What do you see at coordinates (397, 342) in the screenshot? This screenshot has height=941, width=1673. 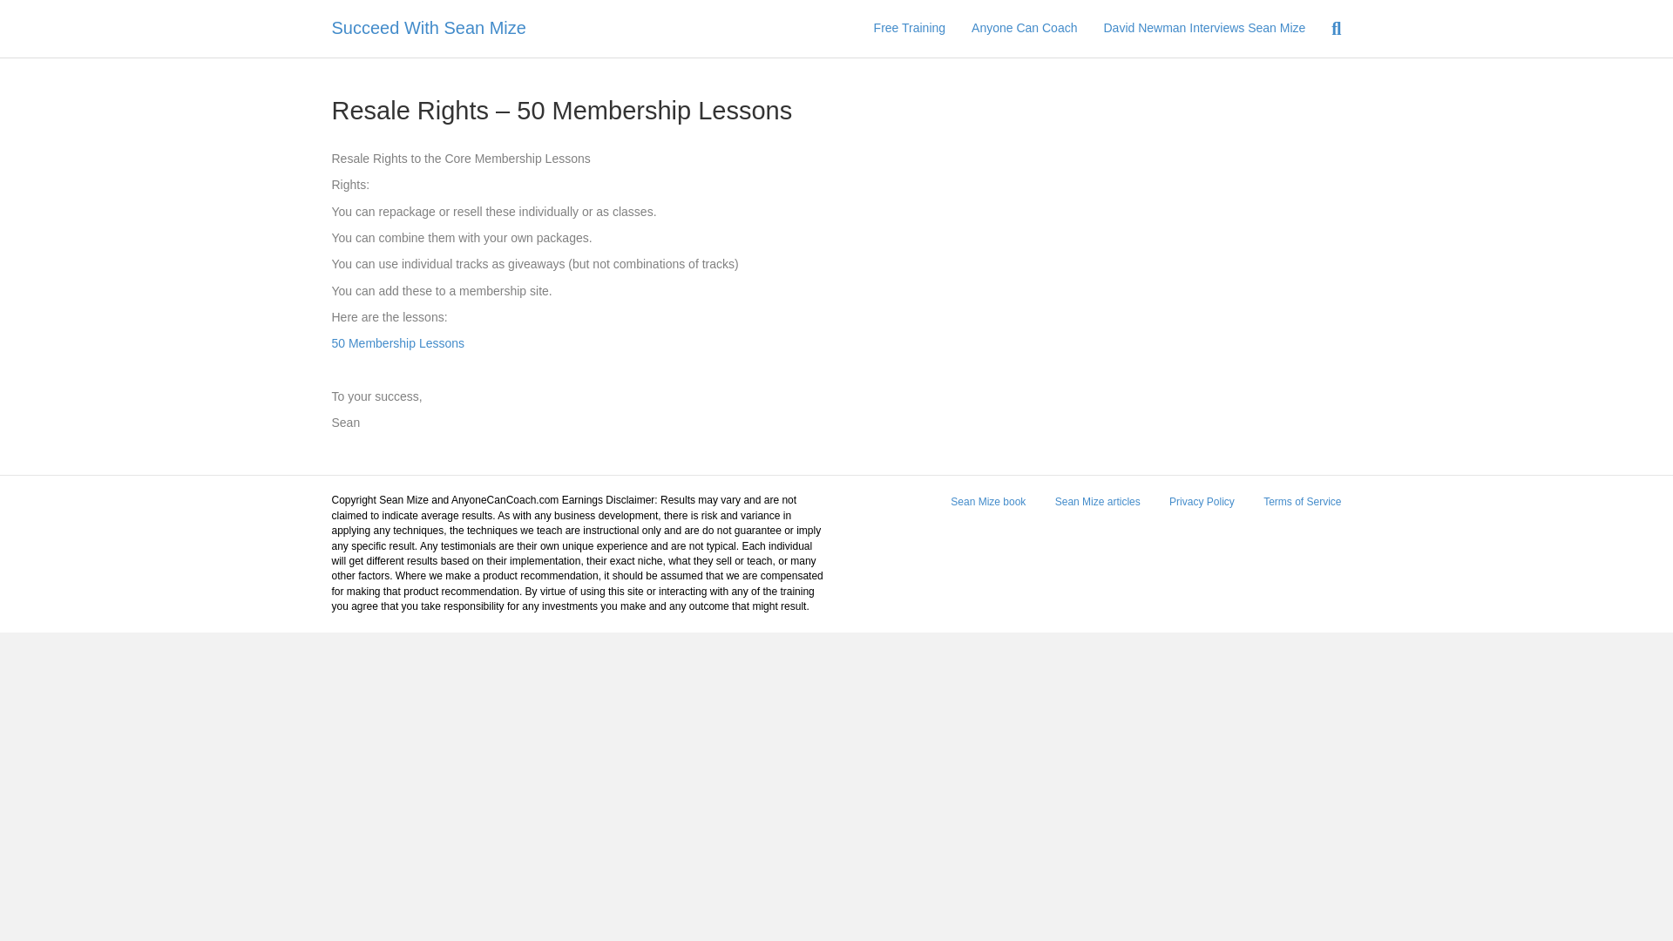 I see `50 Membership Lessons` at bounding box center [397, 342].